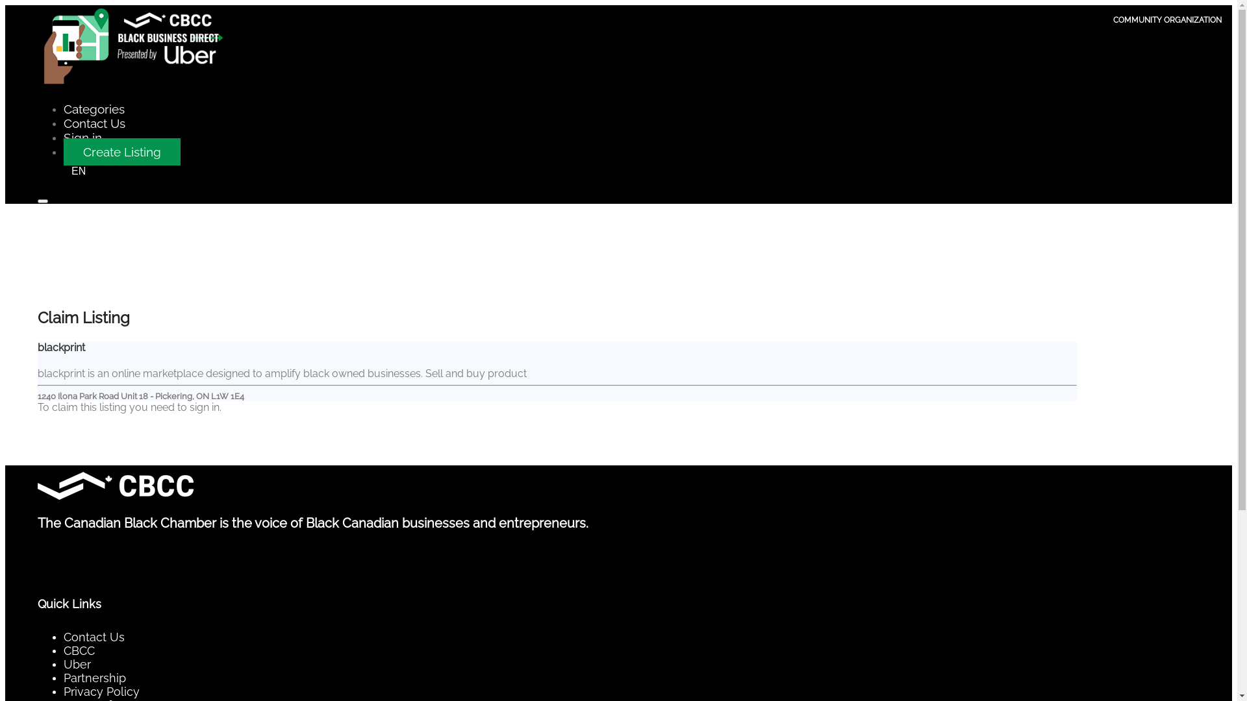 Image resolution: width=1247 pixels, height=701 pixels. Describe the element at coordinates (77, 665) in the screenshot. I see `Uber` at that location.